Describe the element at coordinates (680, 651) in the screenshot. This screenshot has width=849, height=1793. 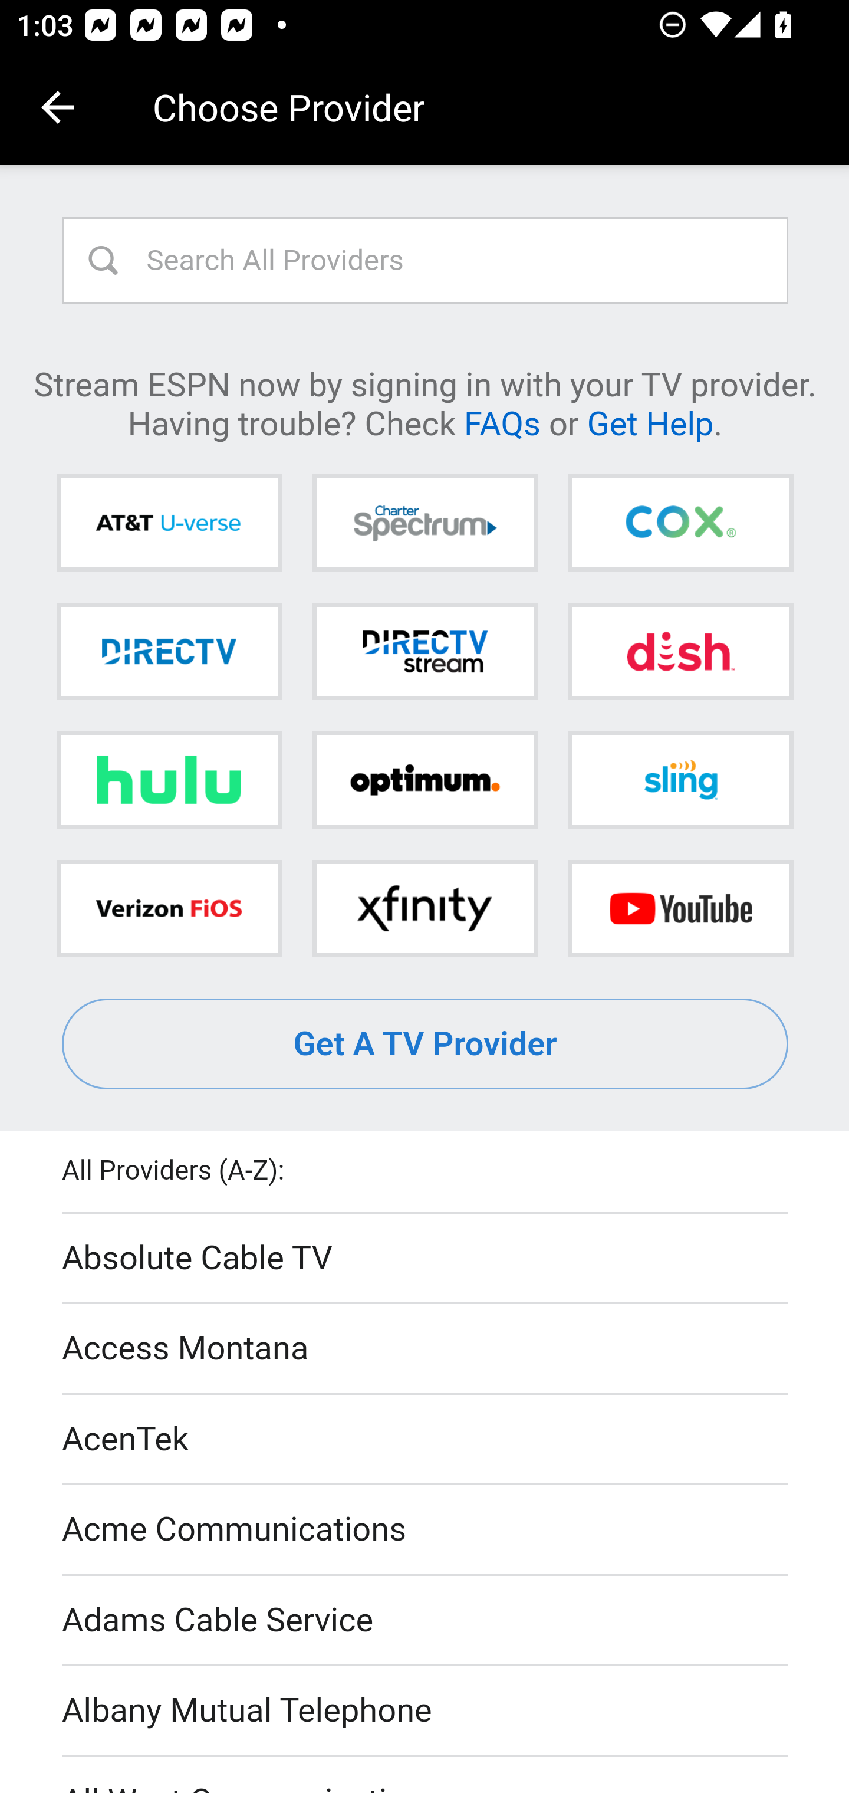
I see `DISH` at that location.